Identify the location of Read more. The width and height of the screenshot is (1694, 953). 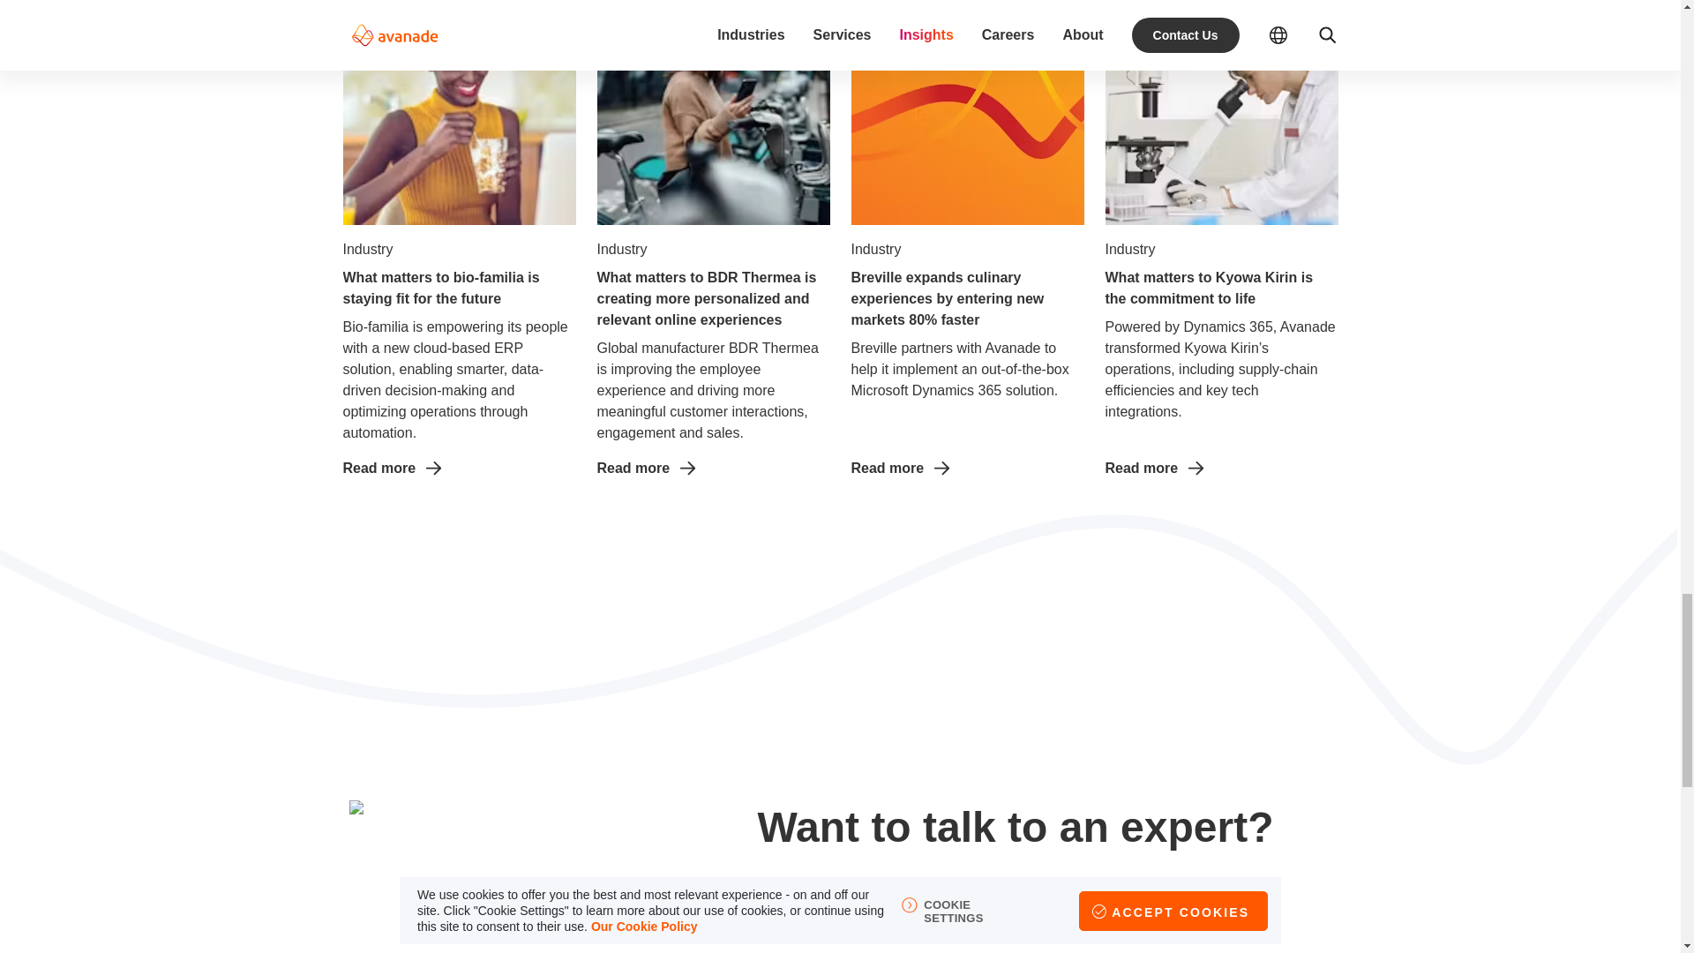
(967, 469).